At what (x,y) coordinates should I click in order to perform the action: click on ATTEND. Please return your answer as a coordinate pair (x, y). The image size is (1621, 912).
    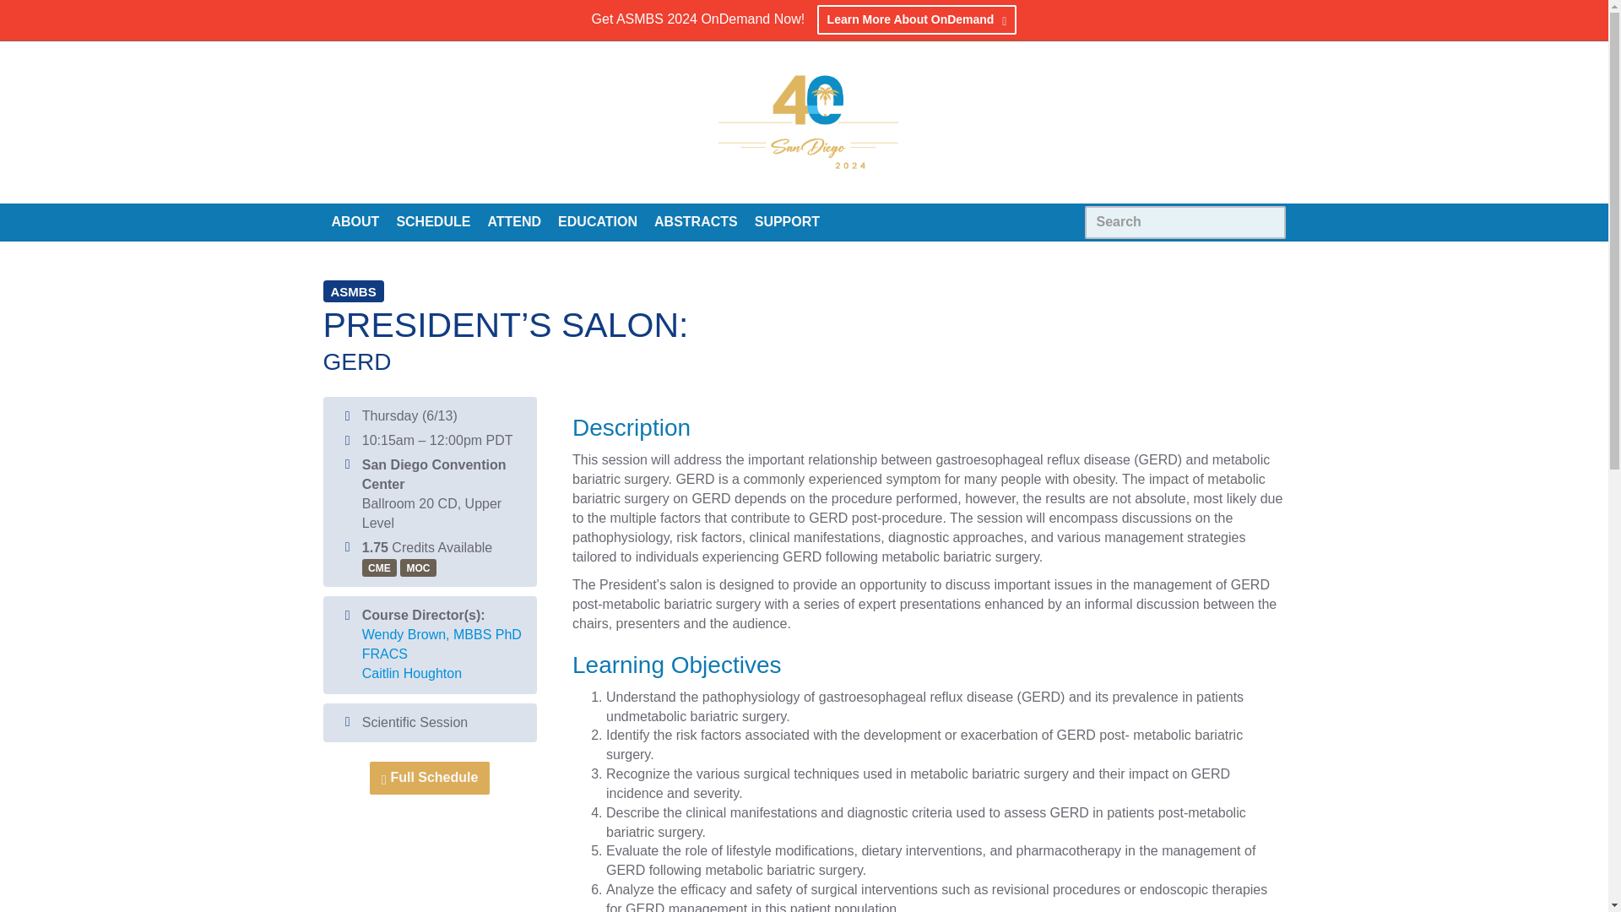
    Looking at the image, I should click on (513, 220).